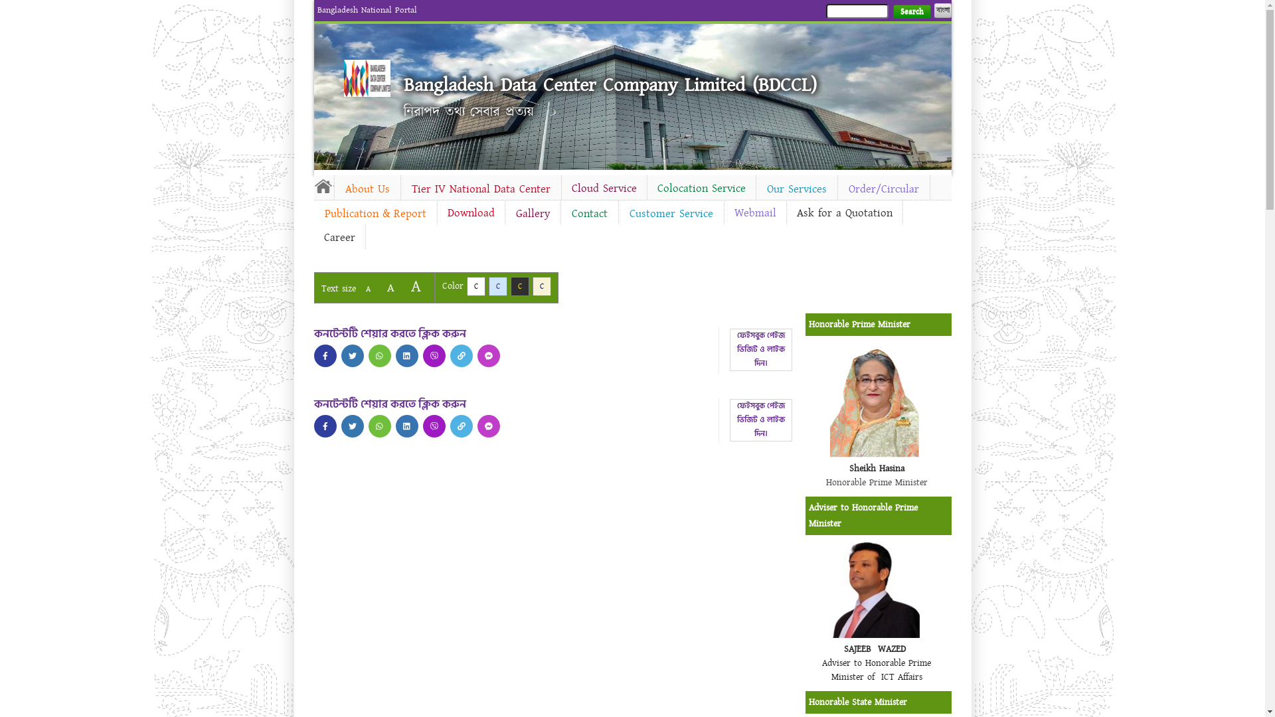 This screenshot has width=1275, height=717. What do you see at coordinates (498, 287) in the screenshot?
I see `C` at bounding box center [498, 287].